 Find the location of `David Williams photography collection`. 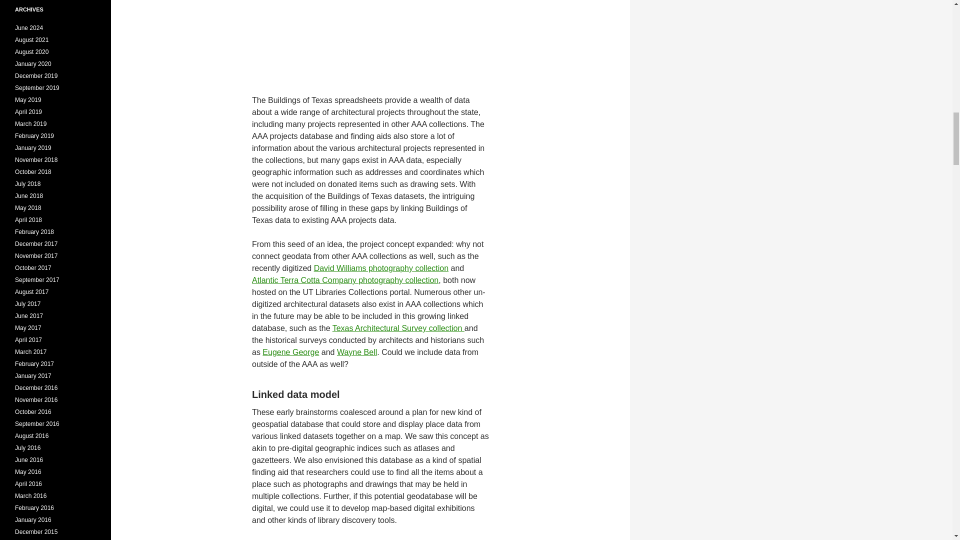

David Williams photography collection is located at coordinates (381, 268).